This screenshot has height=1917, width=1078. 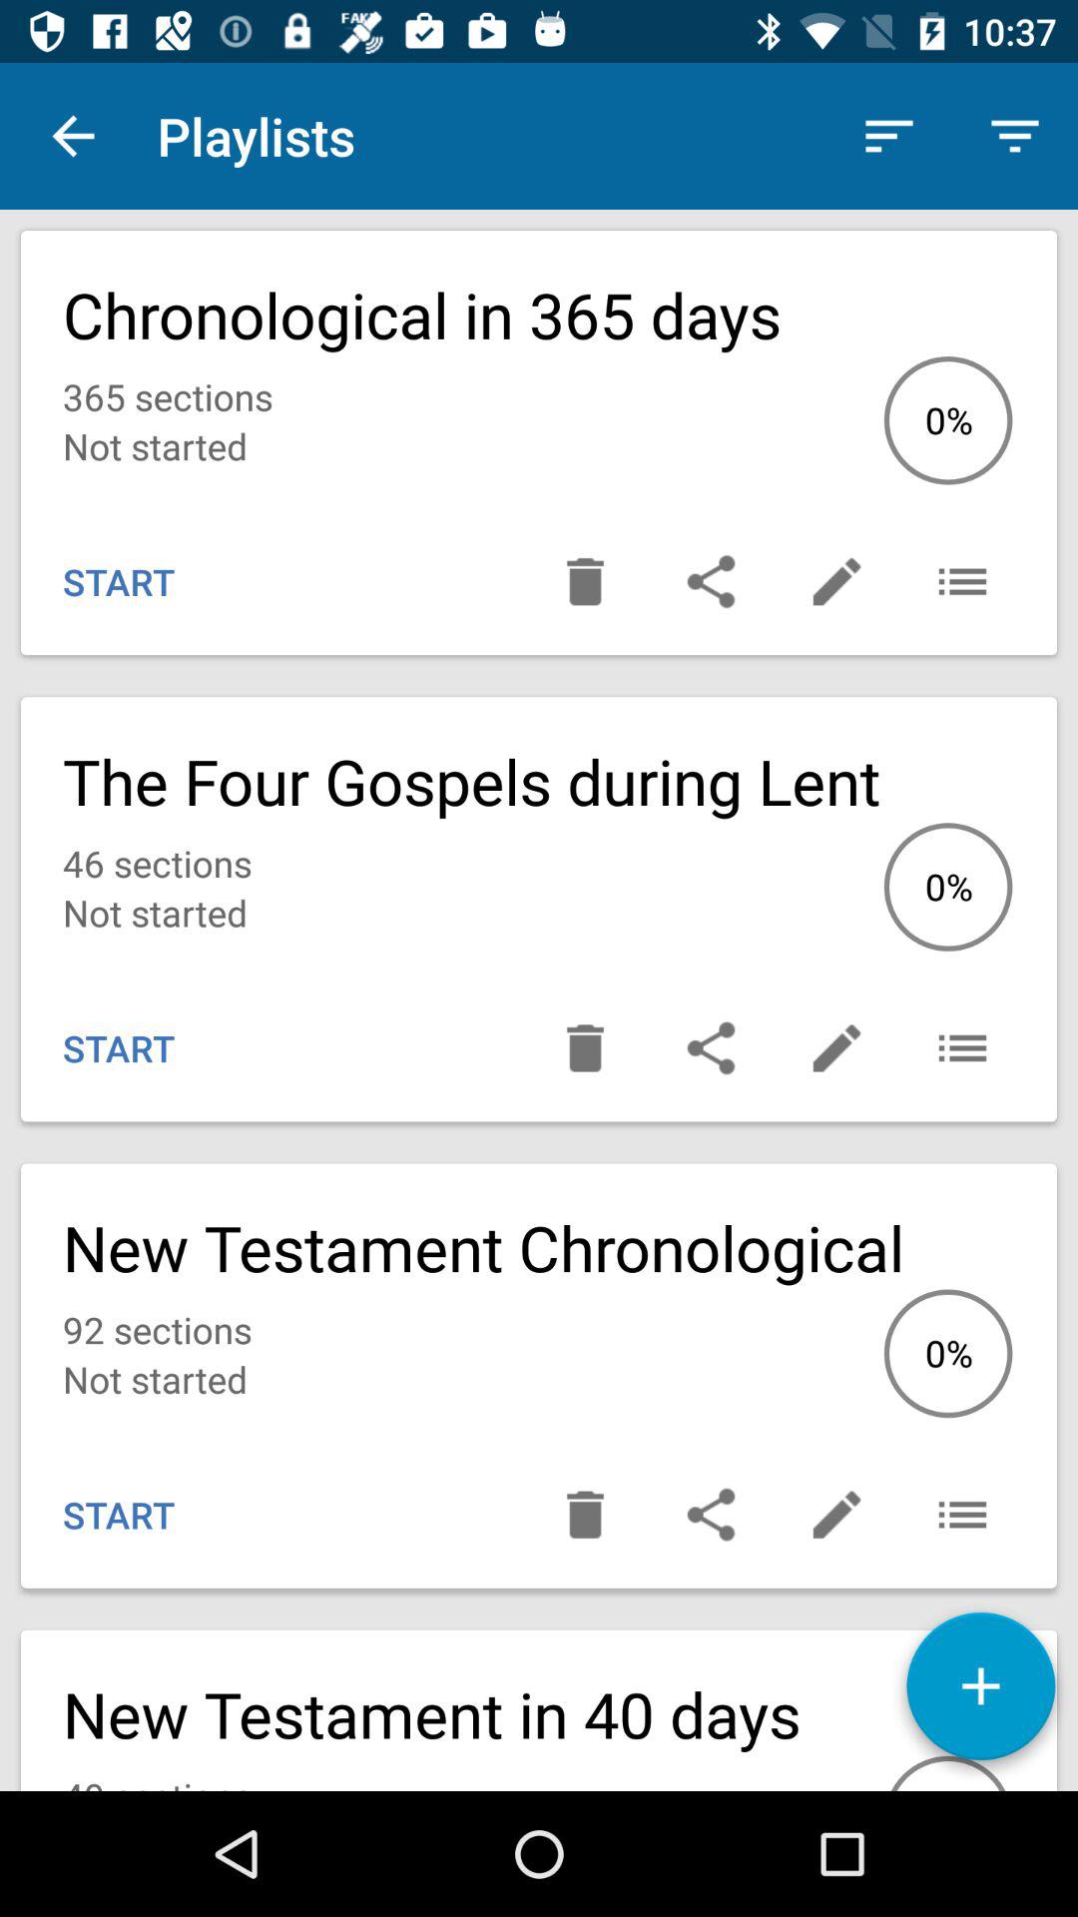 I want to click on select the app next to the playlists icon, so click(x=888, y=136).